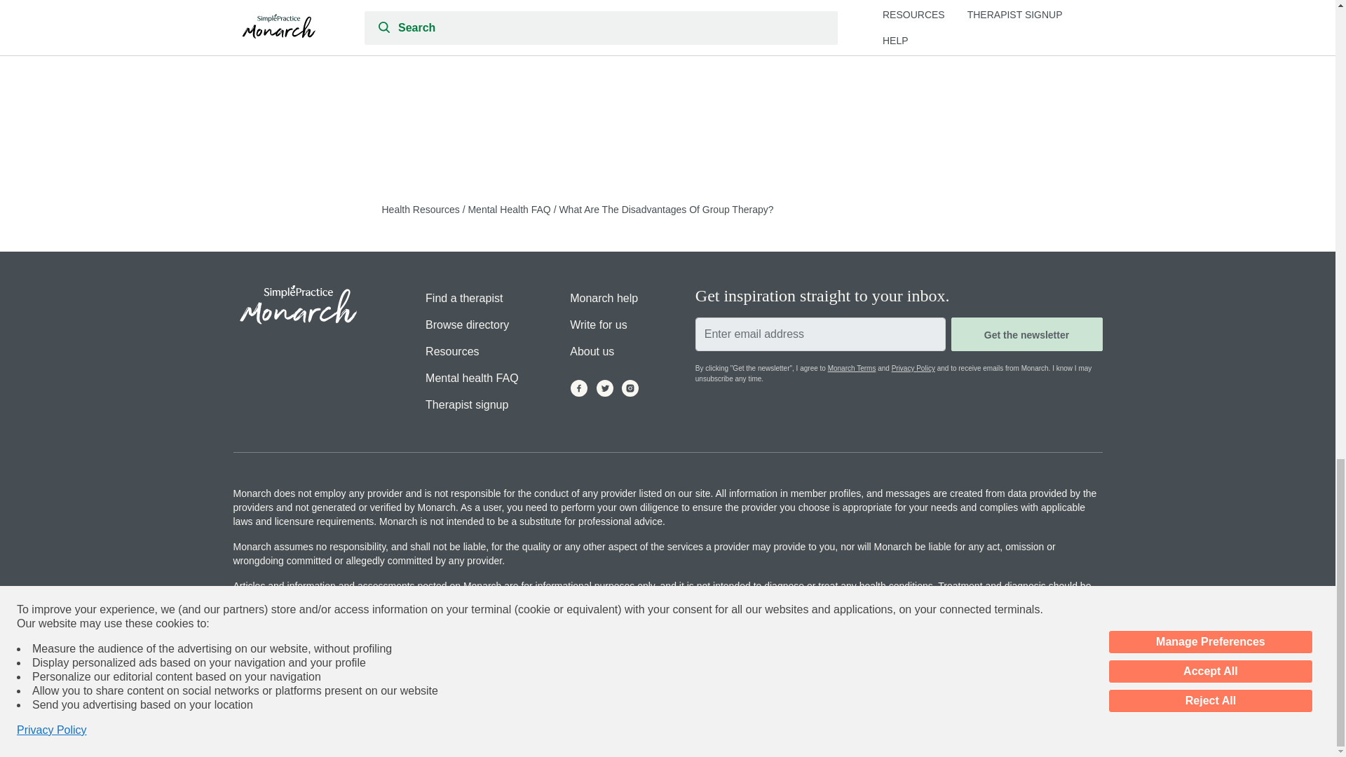 Image resolution: width=1346 pixels, height=757 pixels. I want to click on Mental health FAQ, so click(471, 378).